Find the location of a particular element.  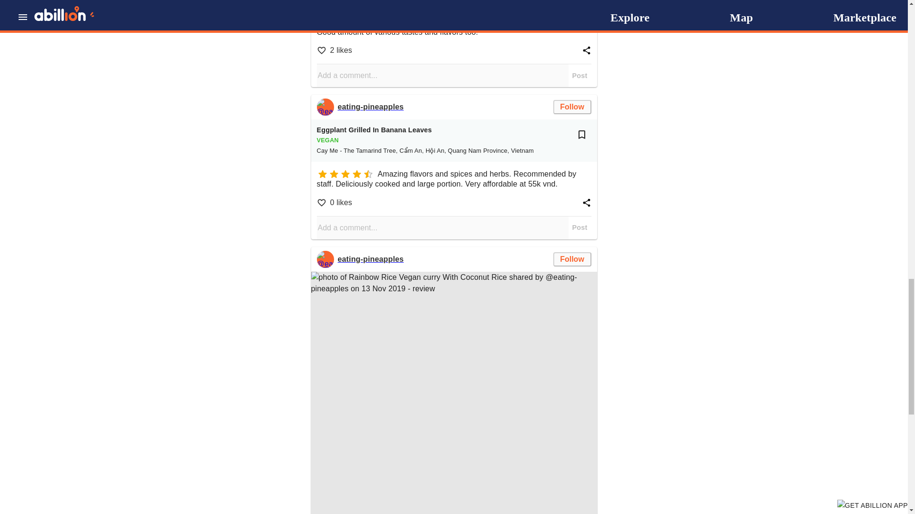

Follow is located at coordinates (572, 107).